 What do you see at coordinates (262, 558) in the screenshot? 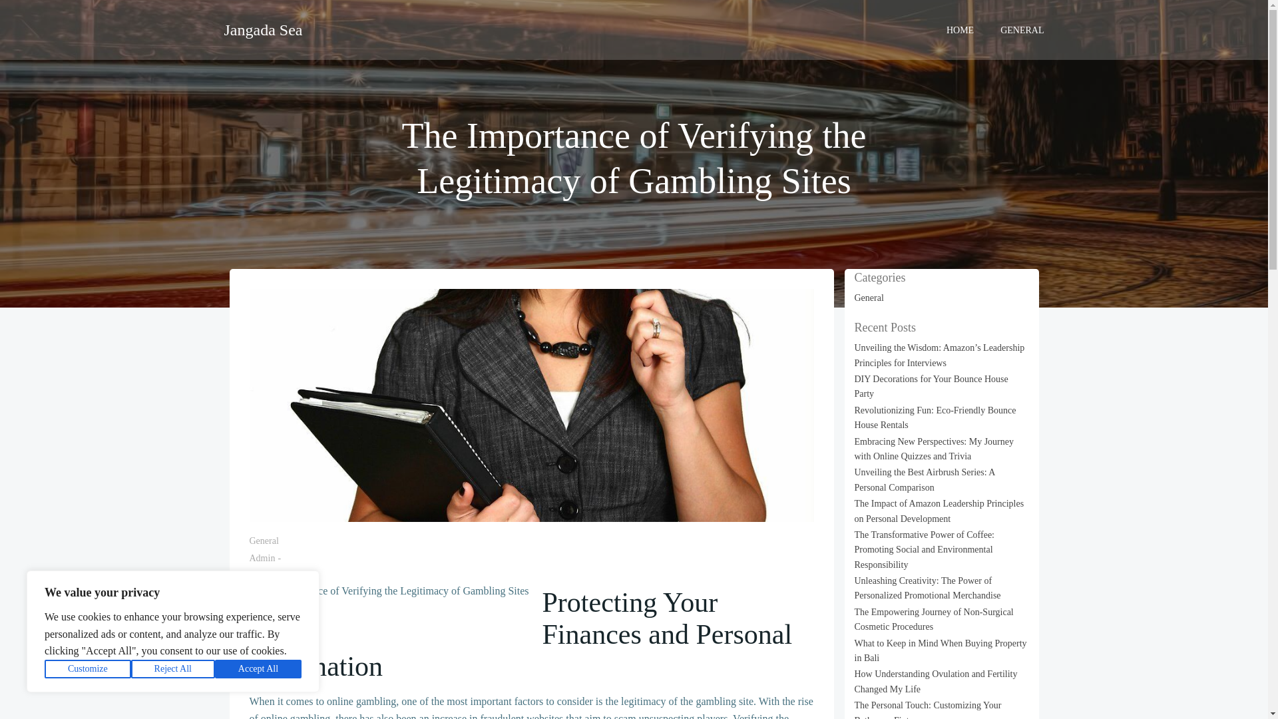
I see `Admin` at bounding box center [262, 558].